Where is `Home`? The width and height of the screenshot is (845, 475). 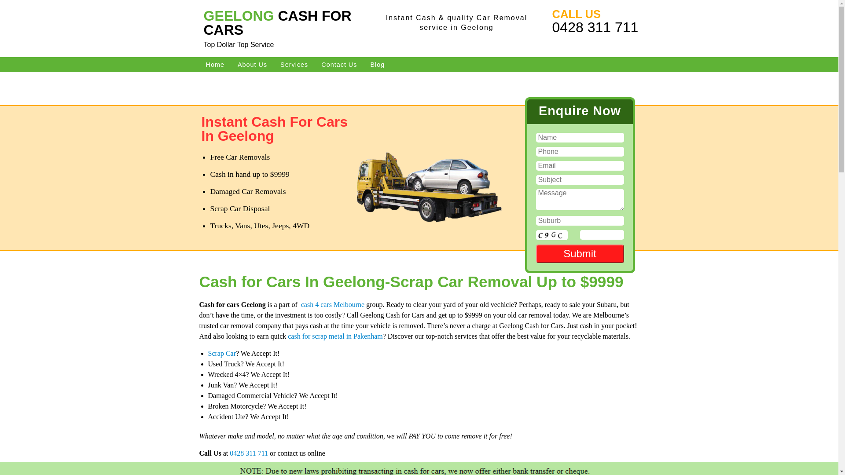
Home is located at coordinates (215, 65).